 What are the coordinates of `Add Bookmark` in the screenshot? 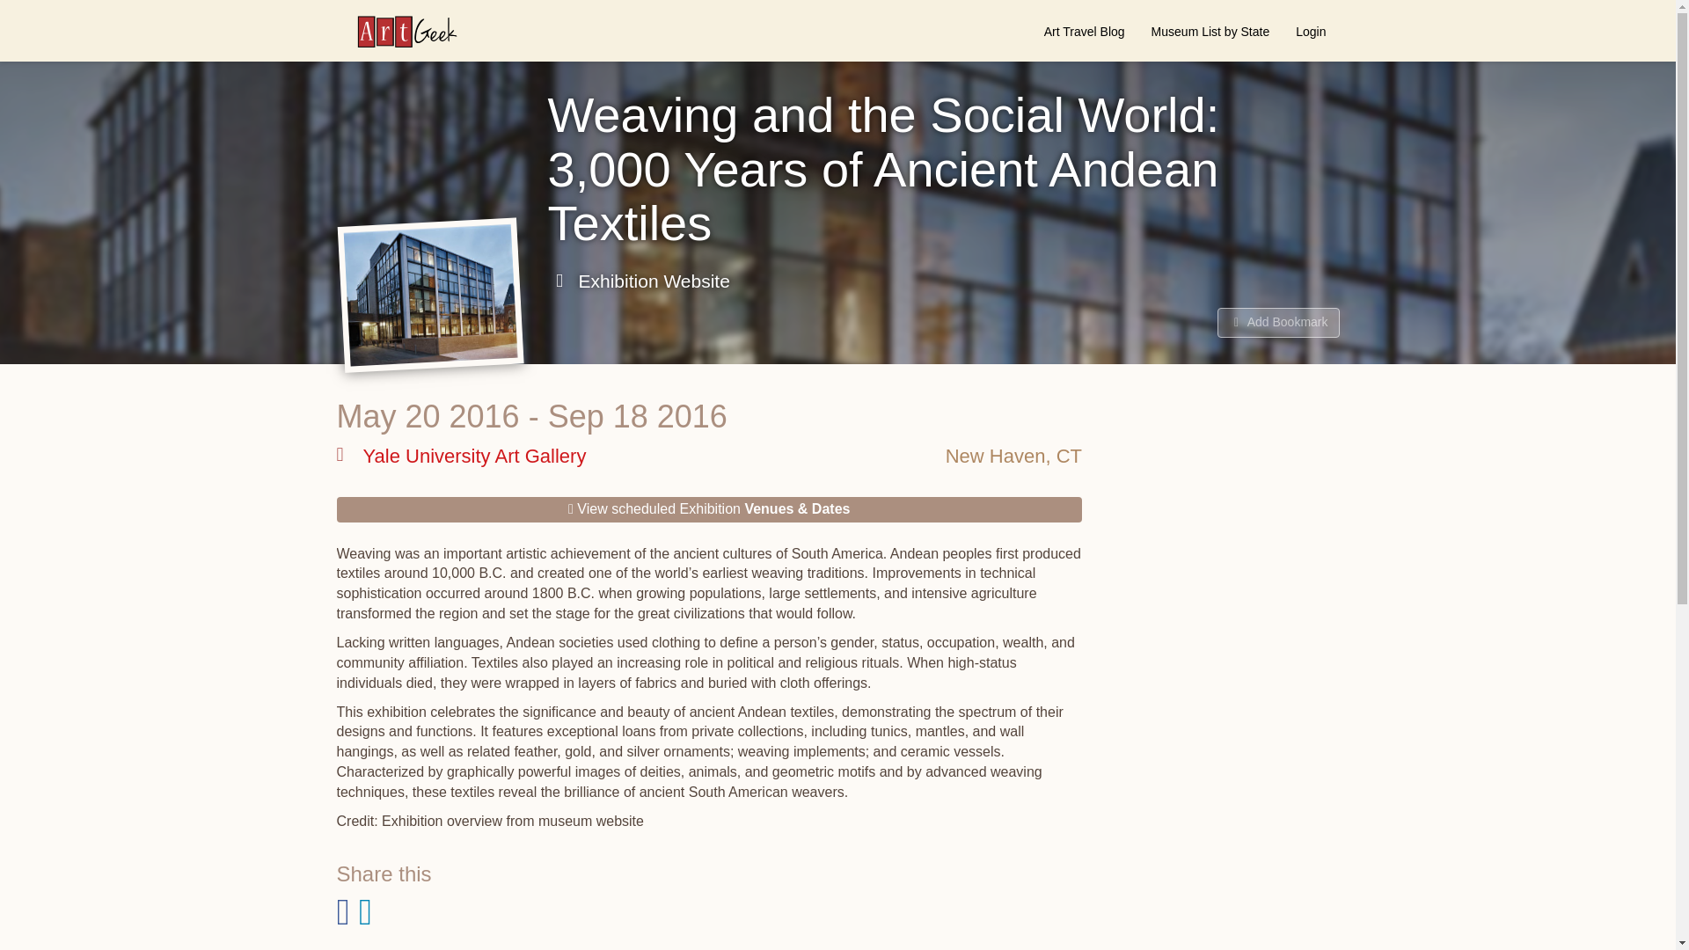 It's located at (1278, 322).